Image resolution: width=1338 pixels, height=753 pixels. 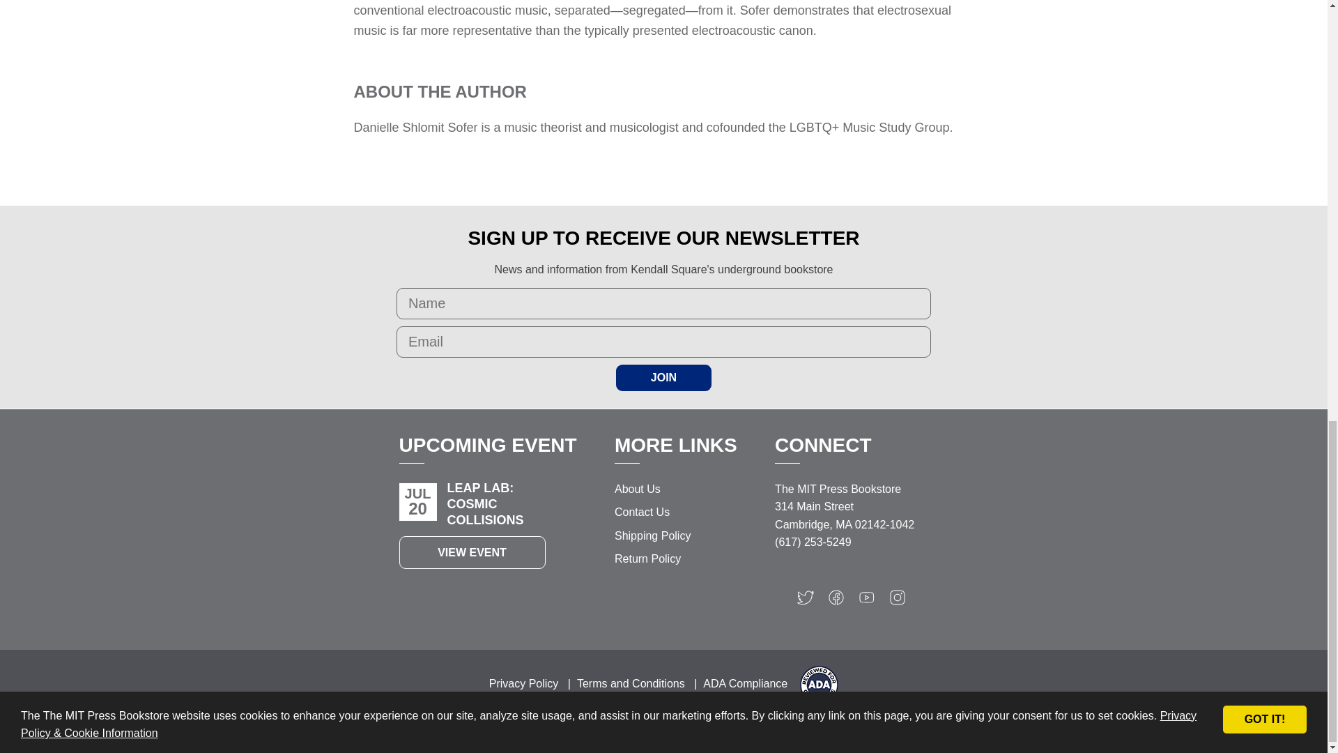 What do you see at coordinates (652, 535) in the screenshot?
I see `Shipping Policy` at bounding box center [652, 535].